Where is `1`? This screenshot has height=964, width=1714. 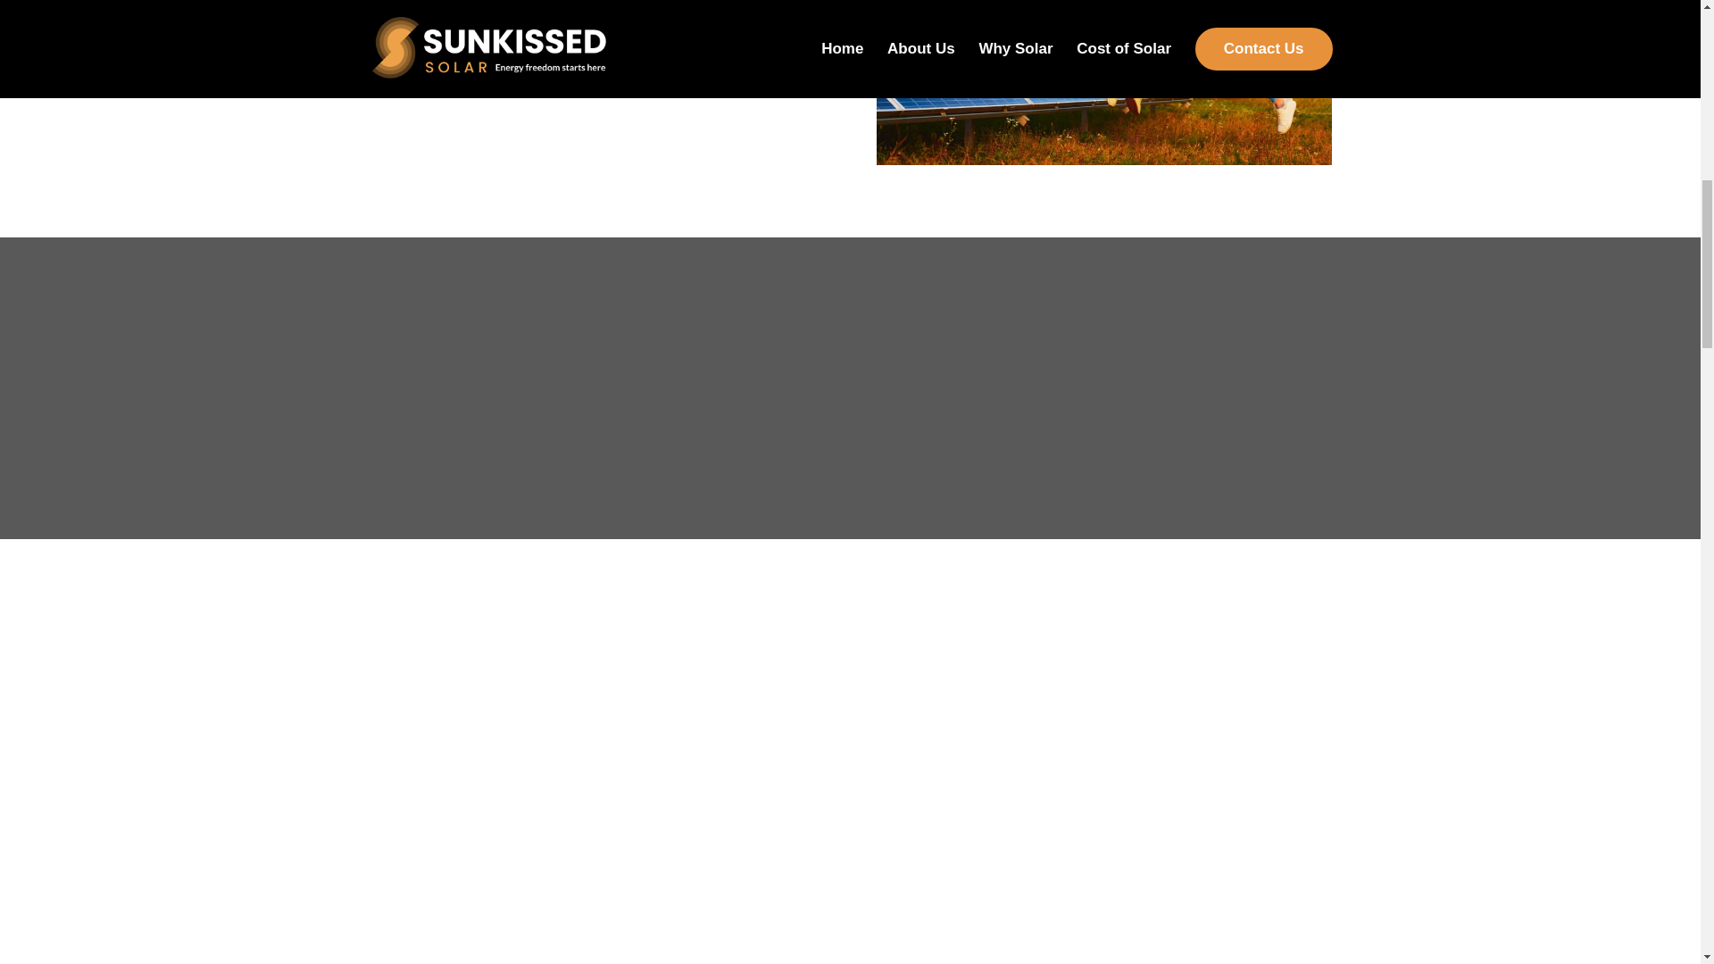 1 is located at coordinates (1103, 82).